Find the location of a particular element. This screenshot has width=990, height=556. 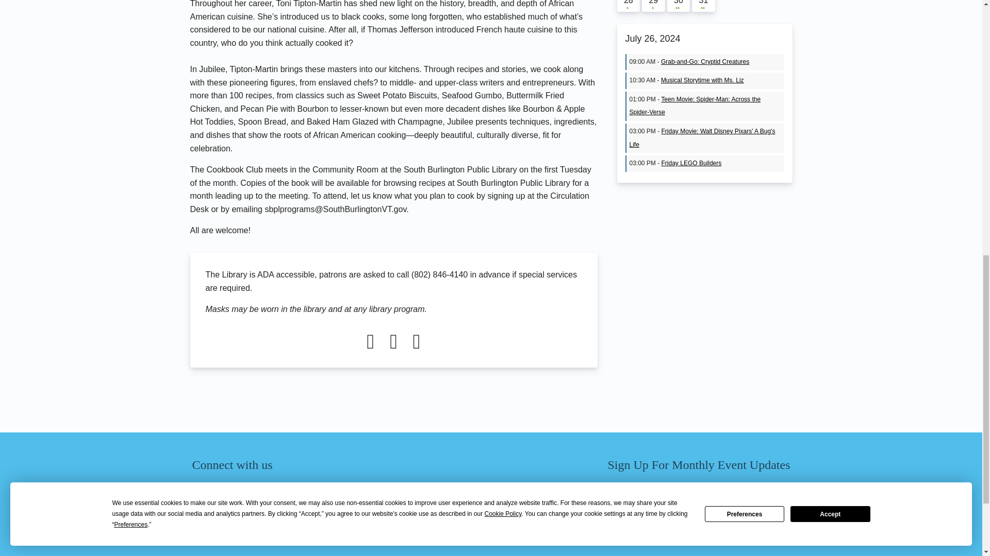

Follow us on Instagram is located at coordinates (231, 493).